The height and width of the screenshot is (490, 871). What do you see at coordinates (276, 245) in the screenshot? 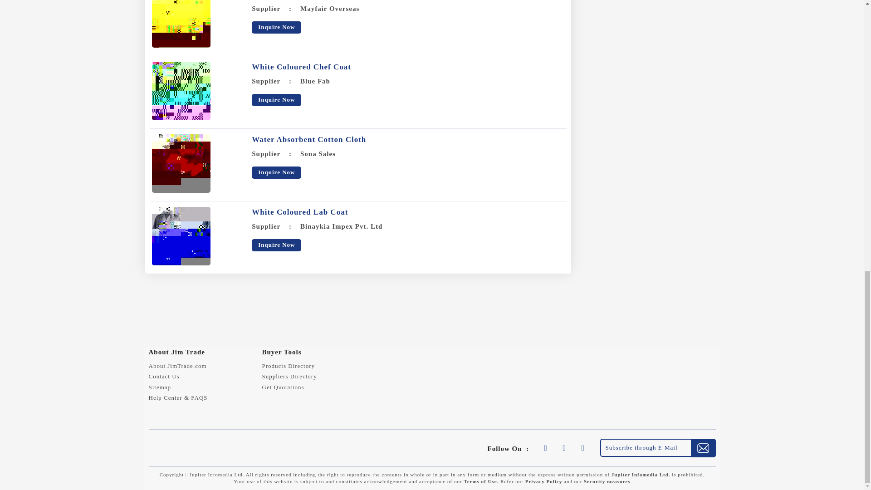
I see `Inquire Now` at bounding box center [276, 245].